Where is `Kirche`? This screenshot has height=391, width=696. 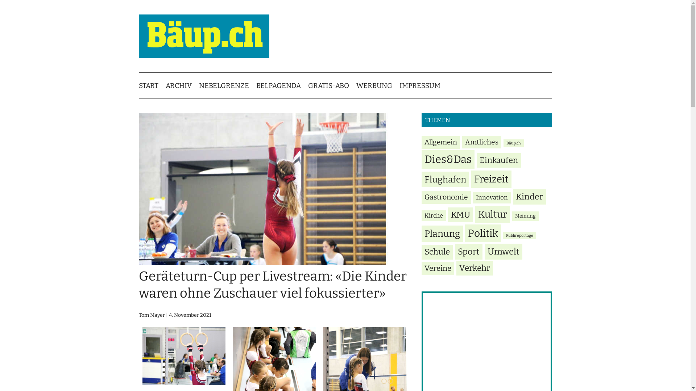 Kirche is located at coordinates (434, 216).